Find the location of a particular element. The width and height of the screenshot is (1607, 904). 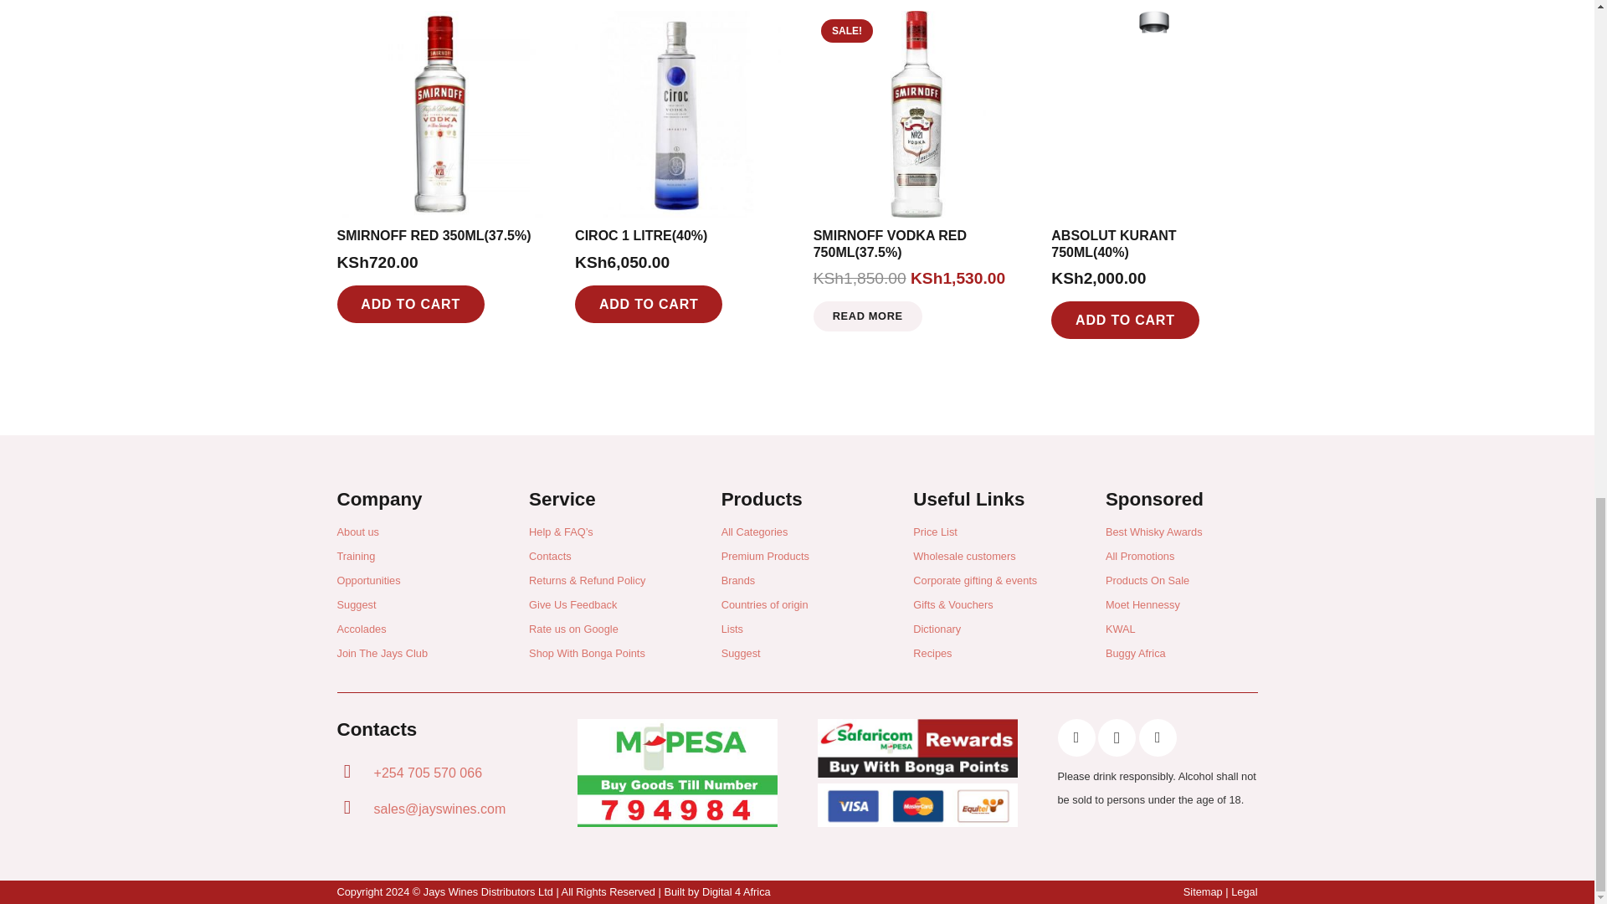

Twitter is located at coordinates (1158, 737).